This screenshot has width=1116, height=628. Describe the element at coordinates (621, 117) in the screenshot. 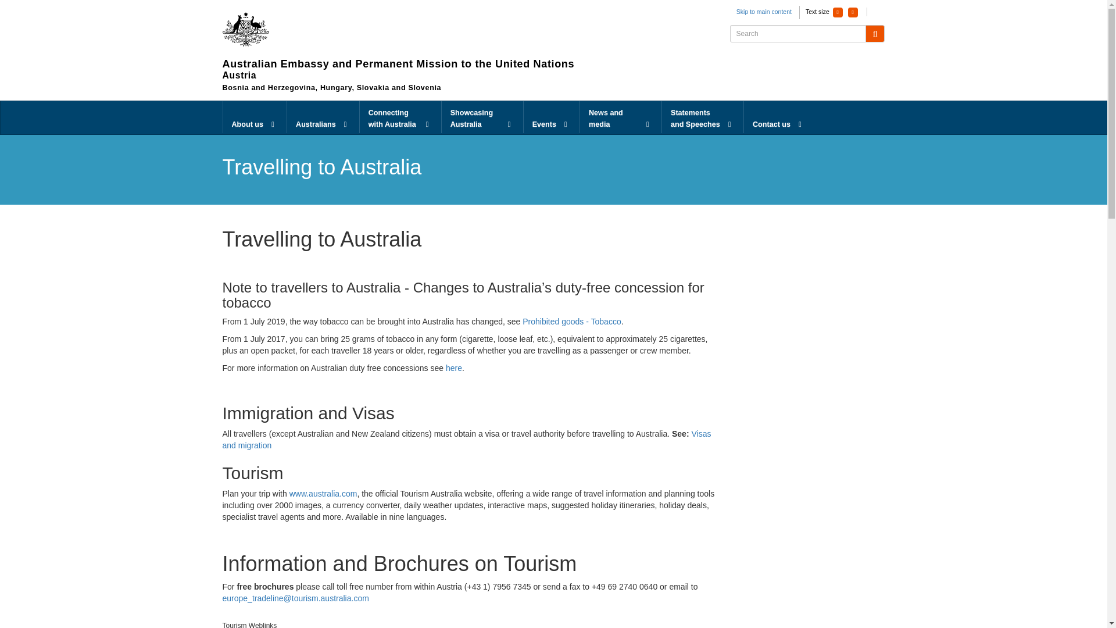

I see `News and media  ` at that location.